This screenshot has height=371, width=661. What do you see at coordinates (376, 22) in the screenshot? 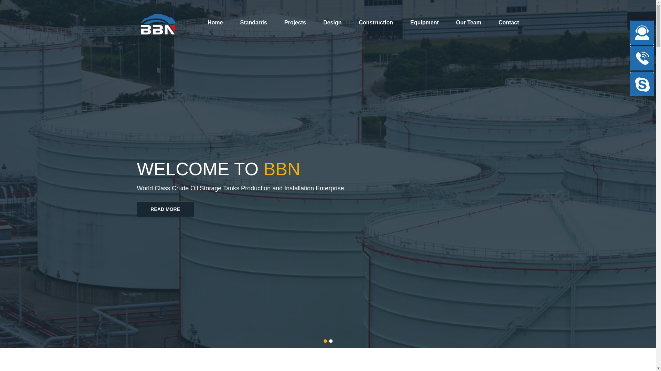
I see `Construction` at bounding box center [376, 22].